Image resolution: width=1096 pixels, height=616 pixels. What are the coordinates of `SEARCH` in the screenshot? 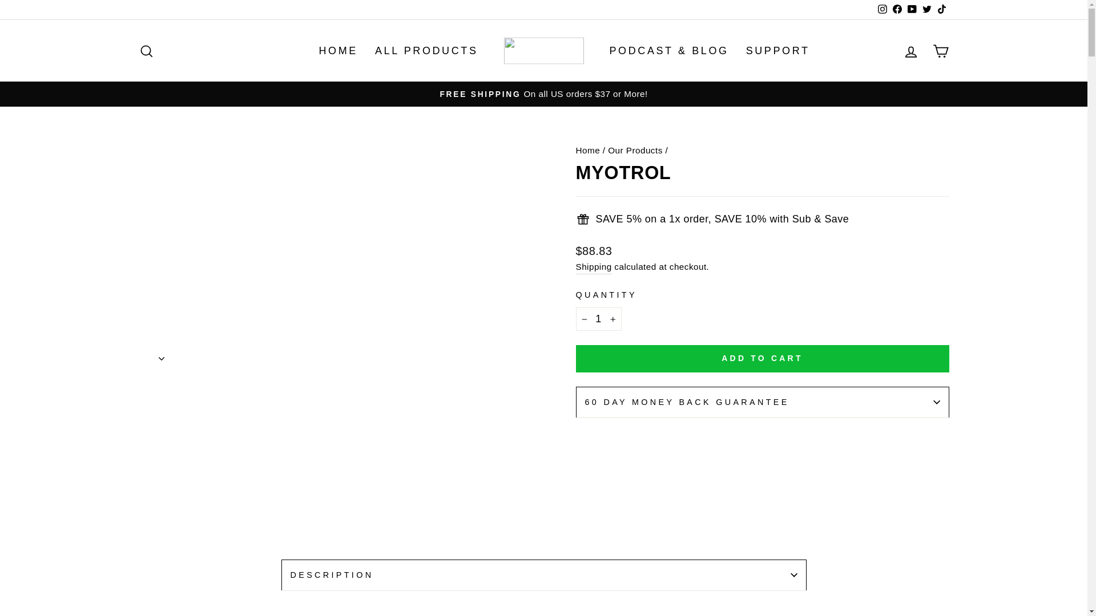 It's located at (146, 50).